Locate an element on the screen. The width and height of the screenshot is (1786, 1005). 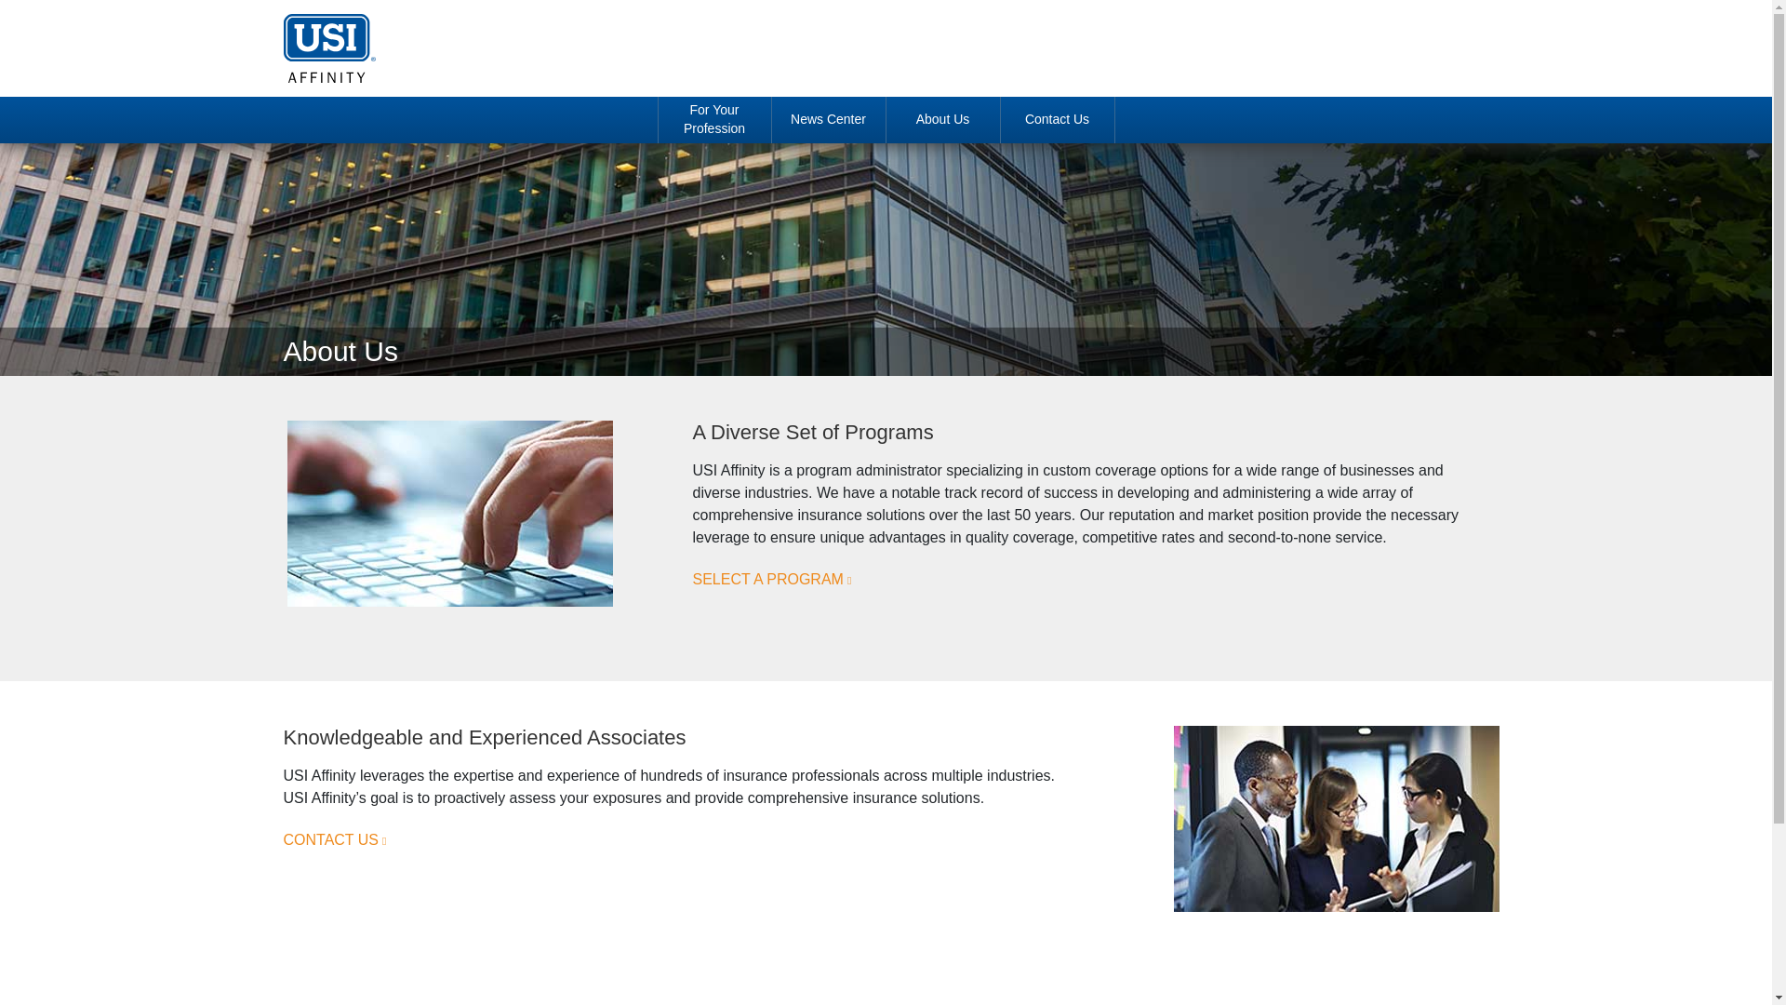
Contact Us is located at coordinates (1057, 119).